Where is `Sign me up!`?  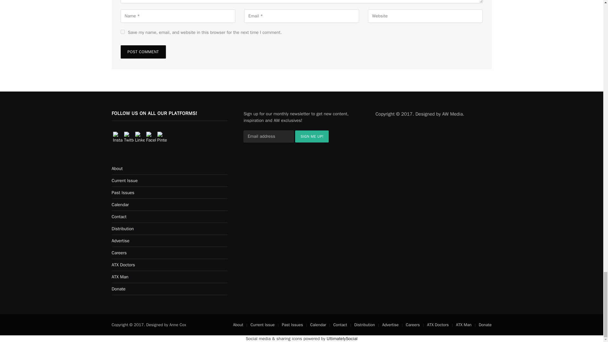 Sign me up! is located at coordinates (312, 136).